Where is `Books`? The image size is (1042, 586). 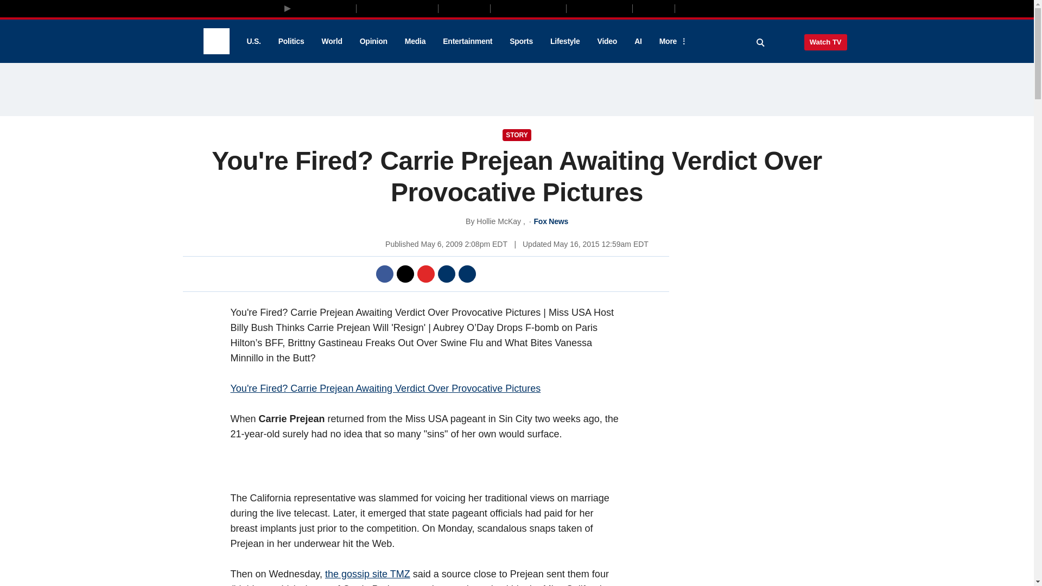 Books is located at coordinates (721, 8).